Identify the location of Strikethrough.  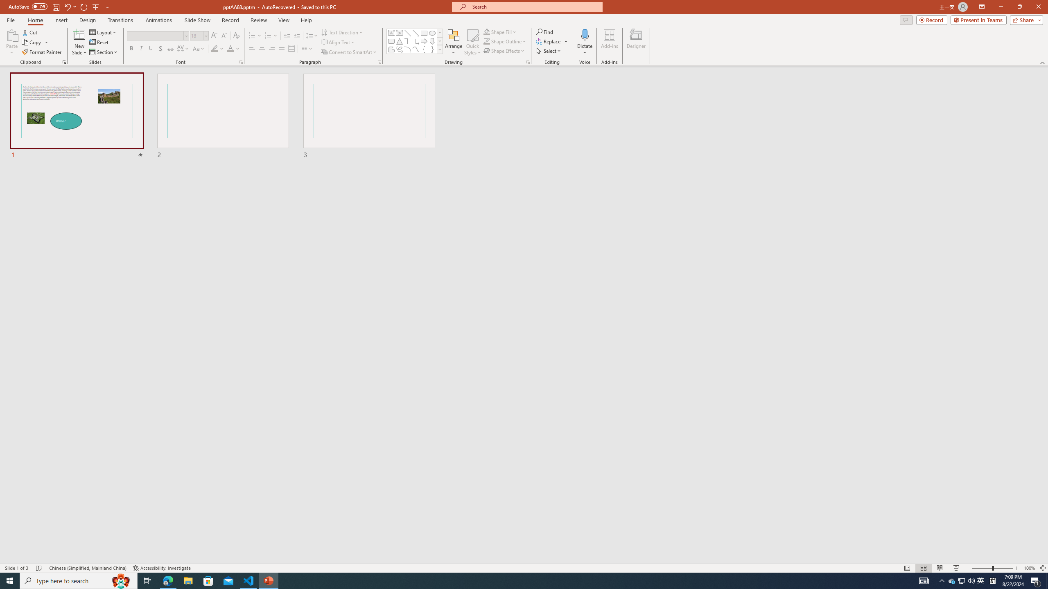
(171, 49).